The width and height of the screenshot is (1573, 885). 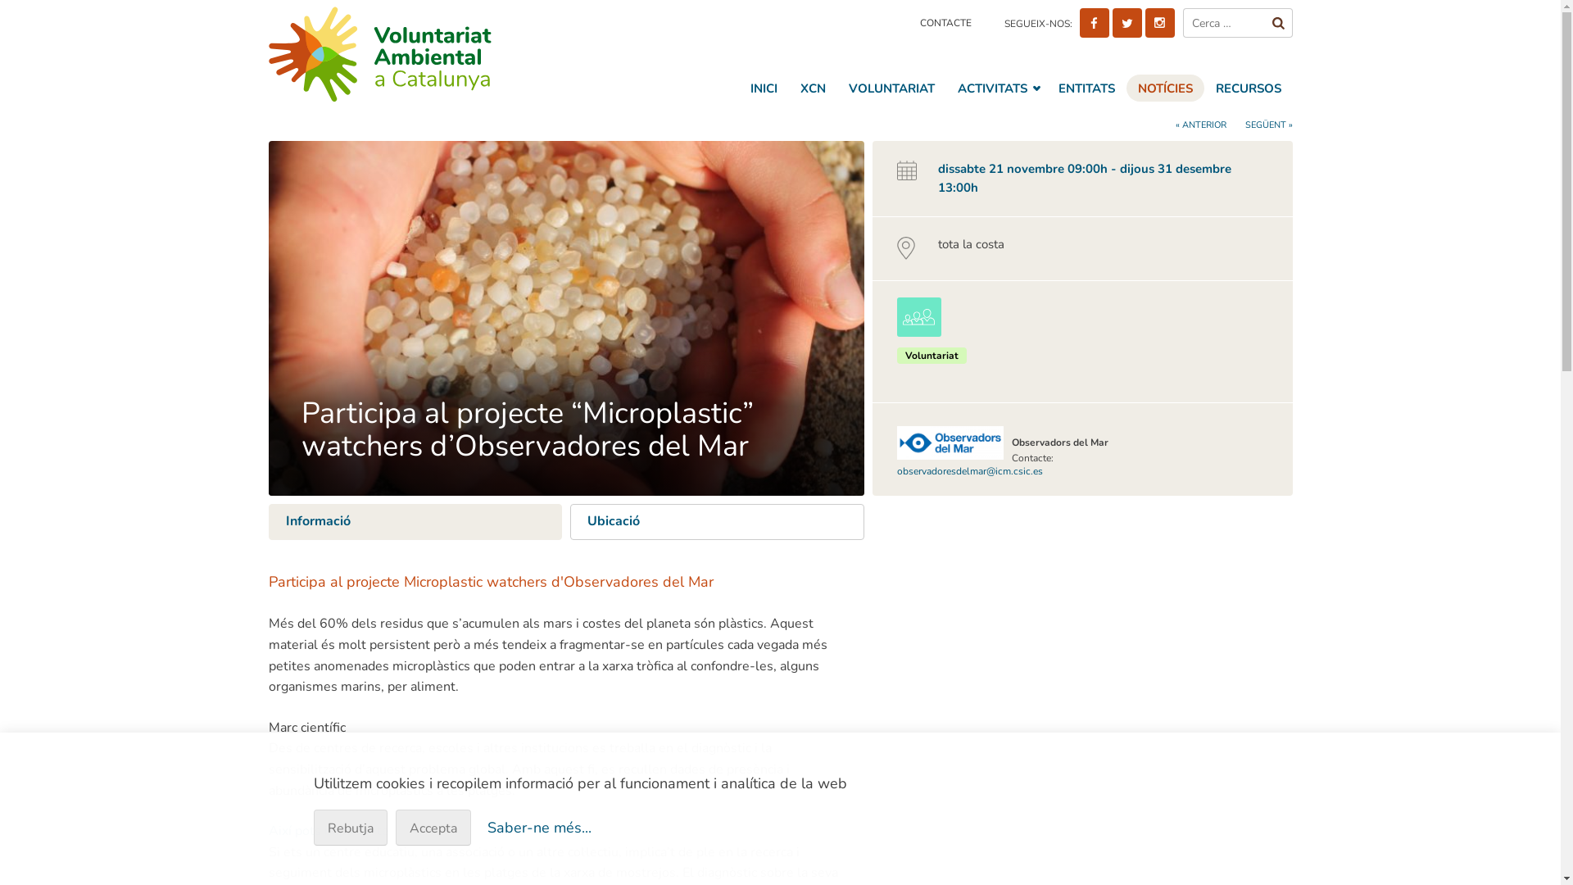 What do you see at coordinates (1279, 23) in the screenshot?
I see `Cerca` at bounding box center [1279, 23].